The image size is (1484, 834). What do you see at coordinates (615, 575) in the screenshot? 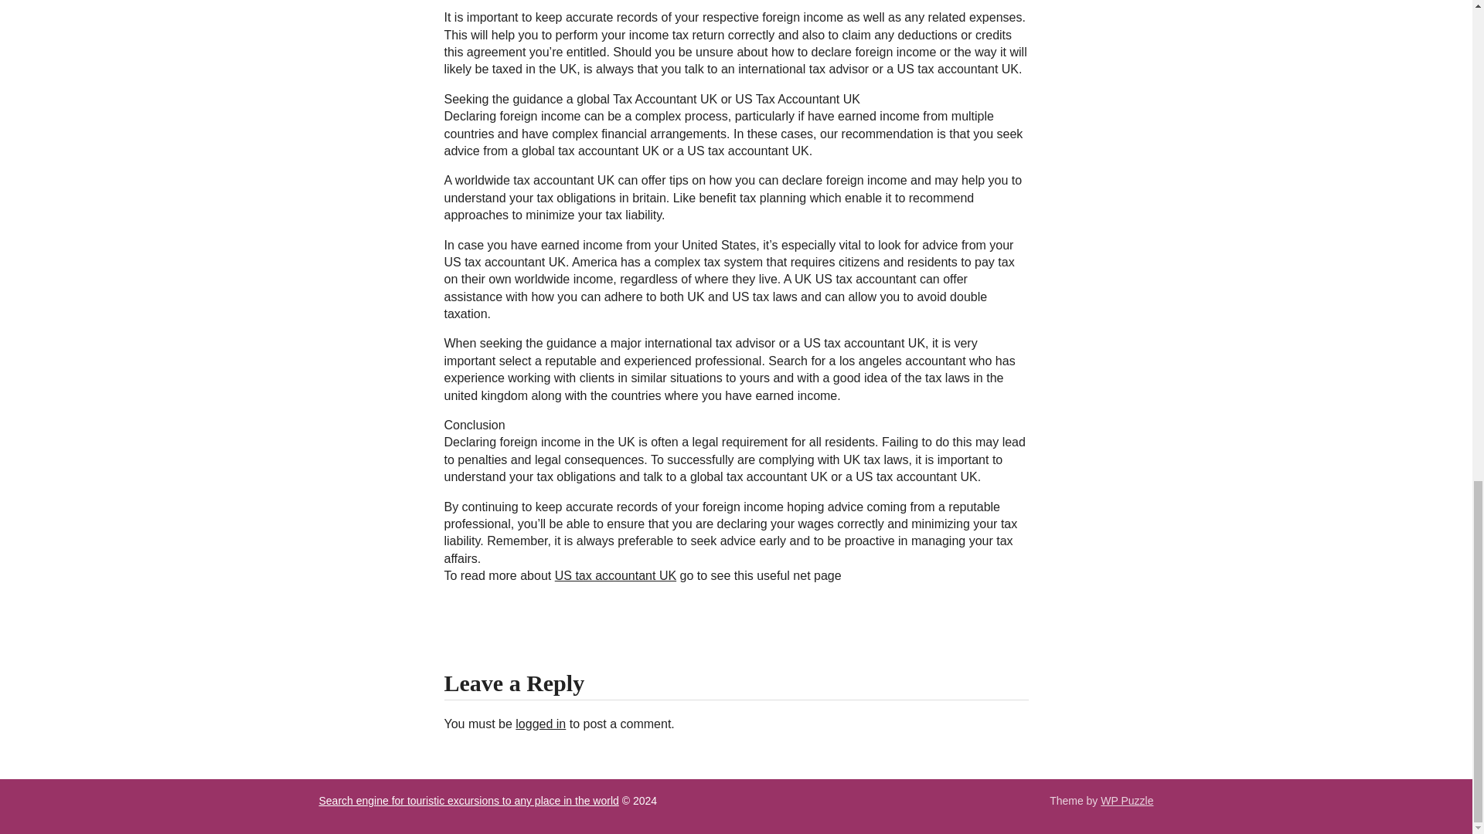
I see `US tax accountant UK` at bounding box center [615, 575].